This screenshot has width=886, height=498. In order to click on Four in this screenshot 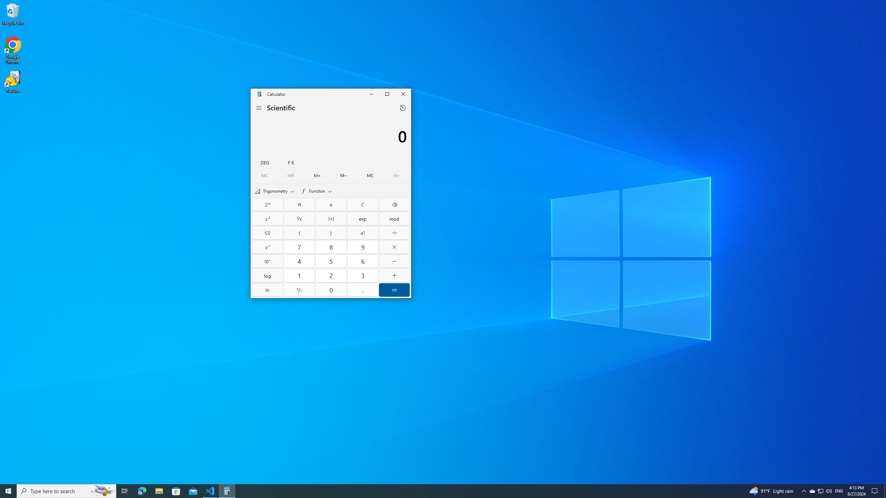, I will do `click(299, 261)`.